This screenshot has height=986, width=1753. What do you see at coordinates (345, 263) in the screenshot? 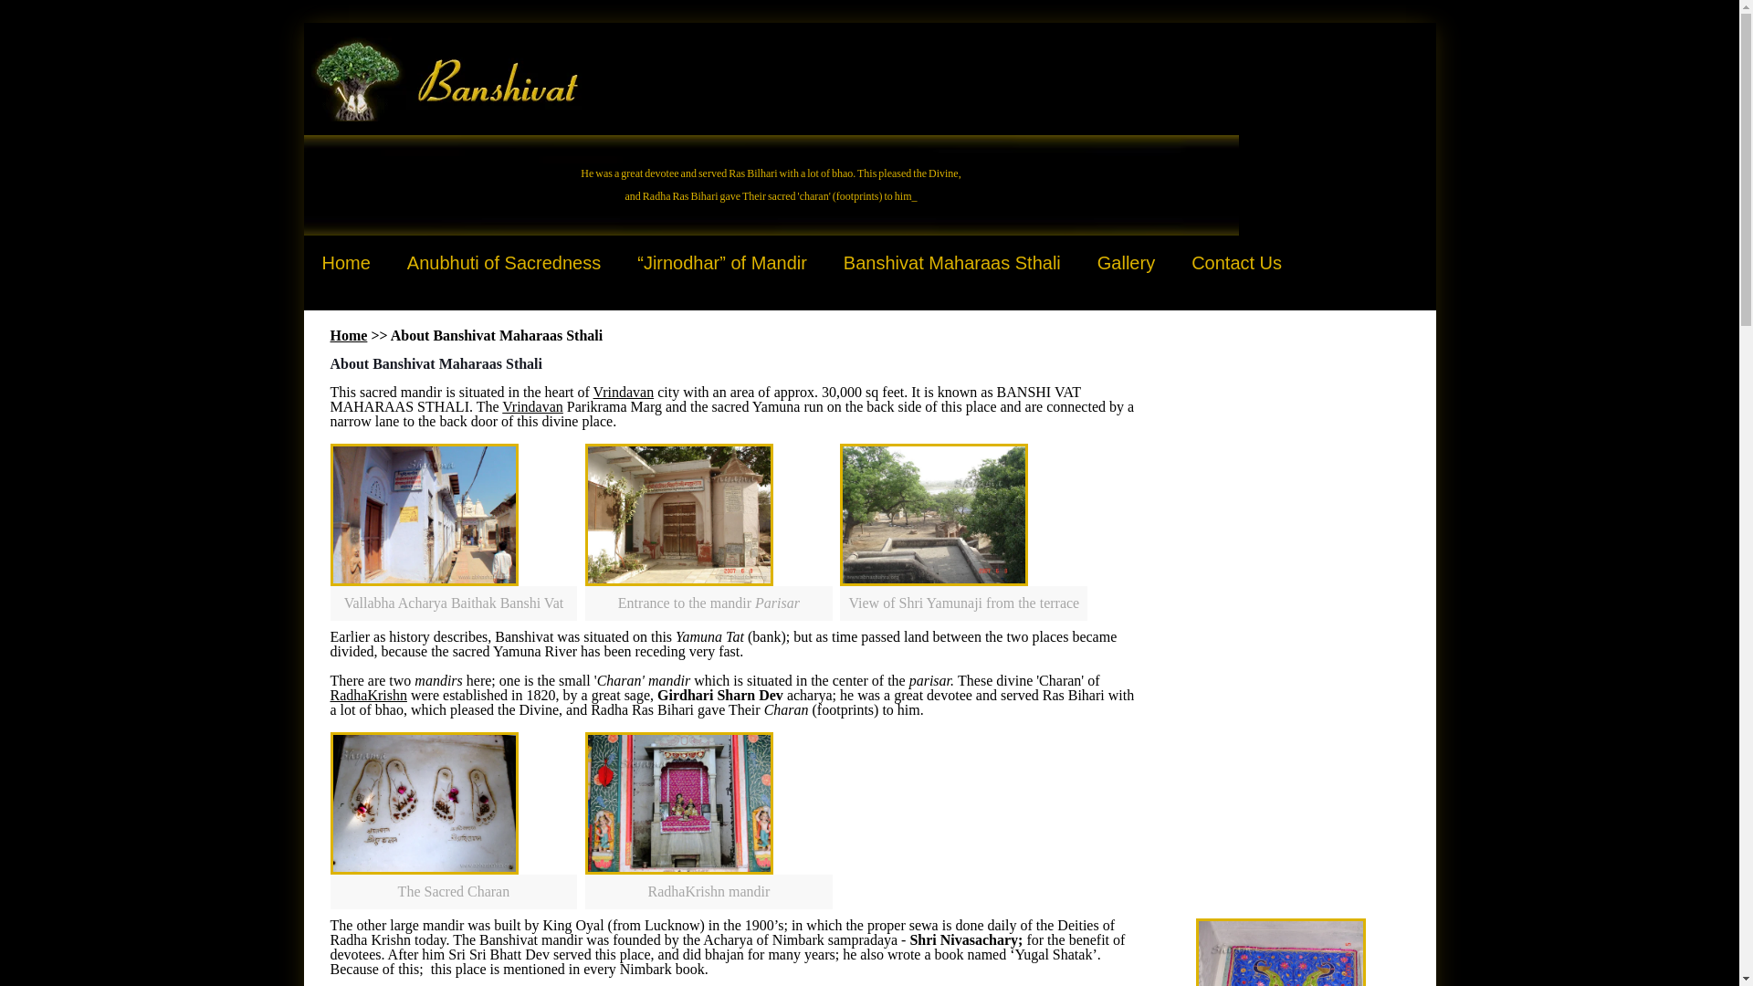
I see `Home` at bounding box center [345, 263].